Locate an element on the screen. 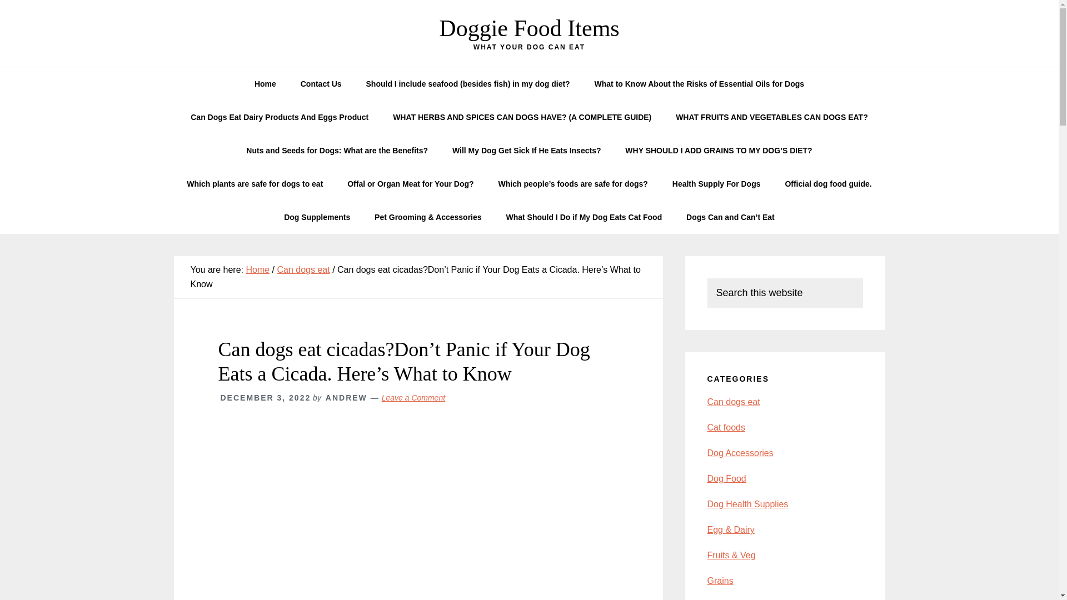 Image resolution: width=1067 pixels, height=600 pixels. What Should I Do if My Dog Eats Cat Food is located at coordinates (584, 217).